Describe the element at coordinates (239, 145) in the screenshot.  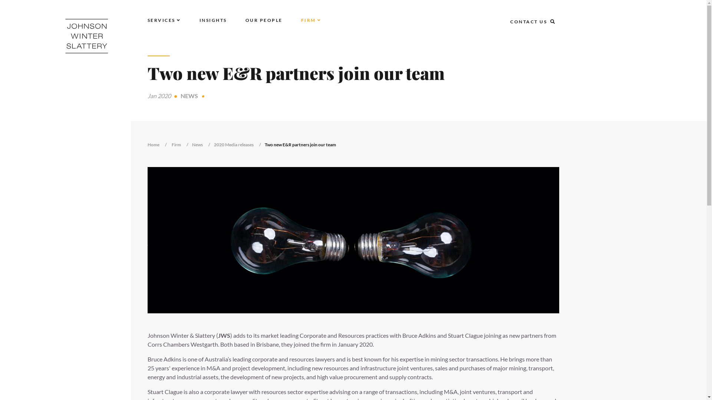
I see `2020 Media releases` at that location.